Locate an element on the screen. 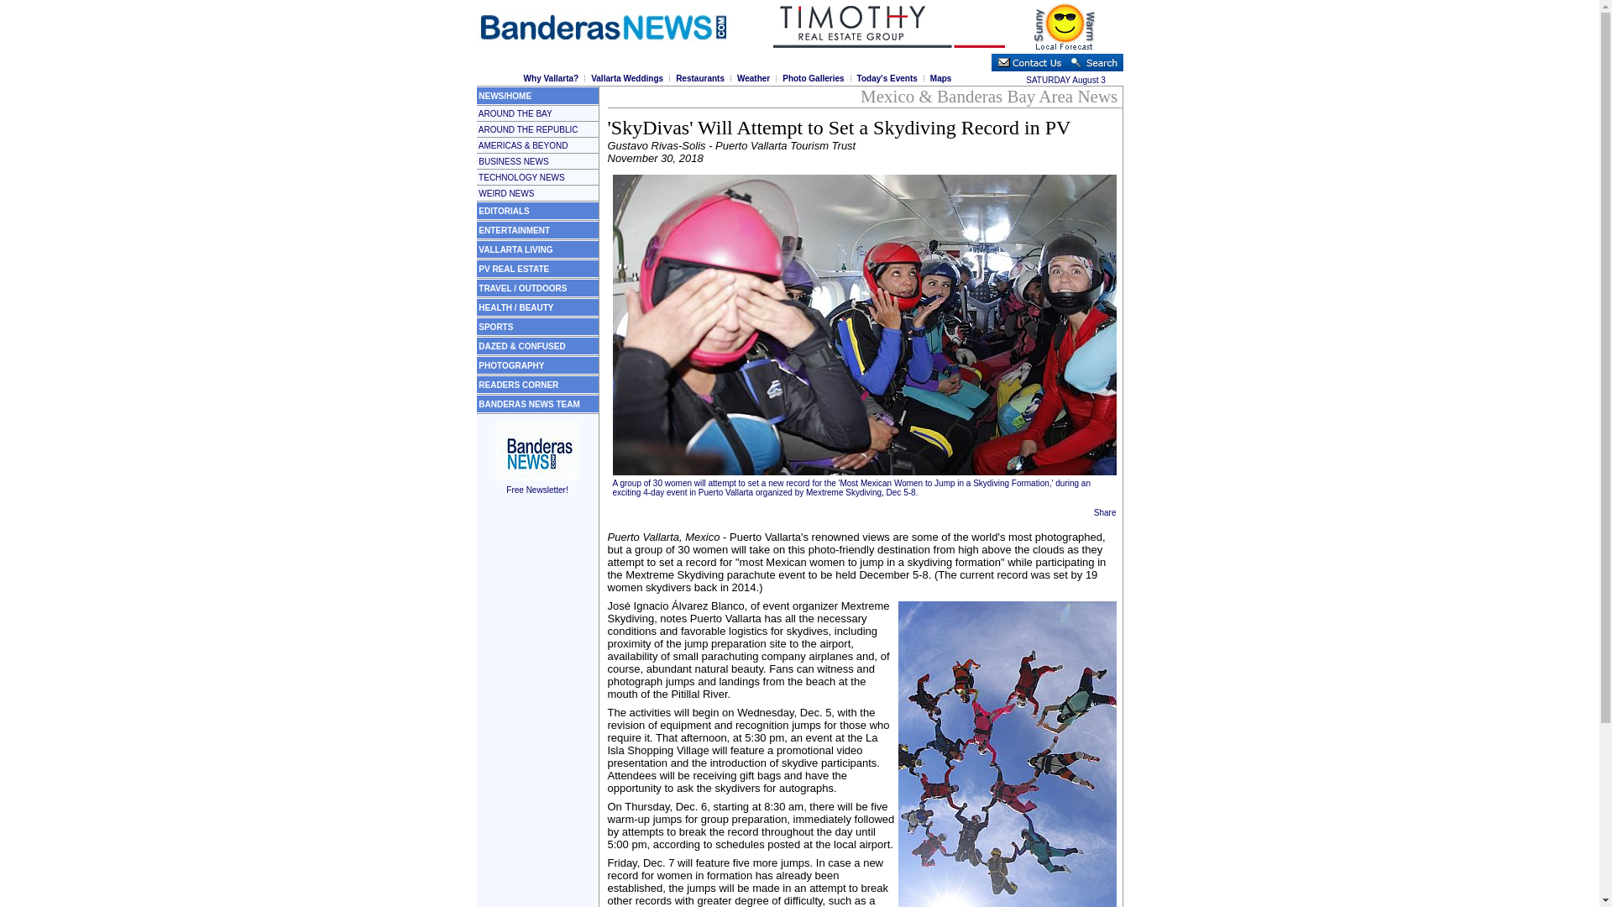 The width and height of the screenshot is (1612, 907). WEIRD NEWS is located at coordinates (505, 192).